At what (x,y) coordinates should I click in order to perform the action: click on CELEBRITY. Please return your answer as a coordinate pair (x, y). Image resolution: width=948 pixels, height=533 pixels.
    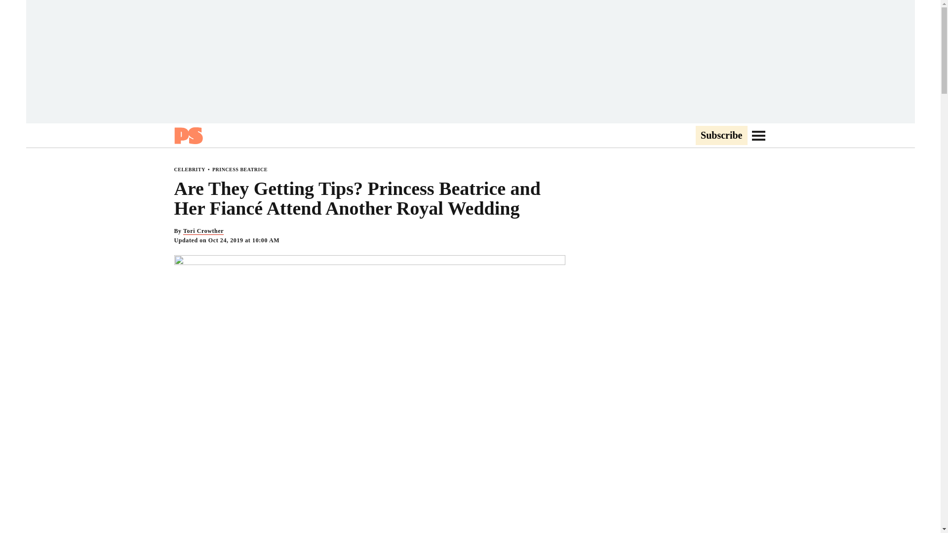
    Looking at the image, I should click on (189, 169).